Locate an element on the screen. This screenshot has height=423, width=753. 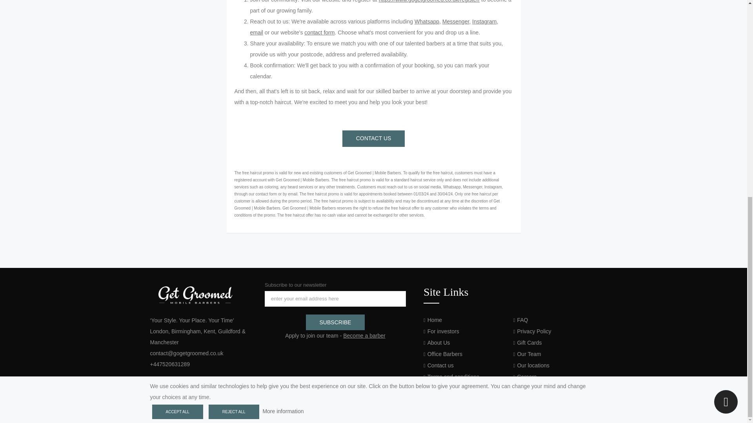
More information is located at coordinates (282, 43).